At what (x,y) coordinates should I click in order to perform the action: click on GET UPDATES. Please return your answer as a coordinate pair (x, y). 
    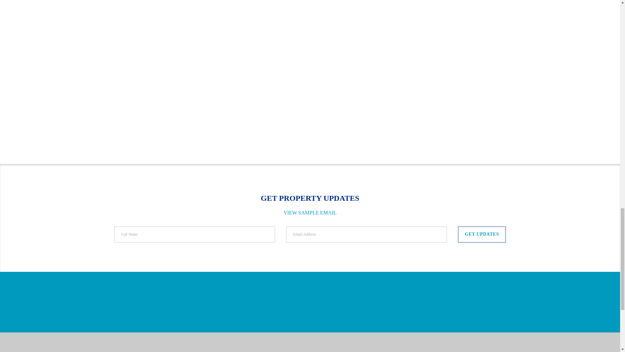
    Looking at the image, I should click on (482, 235).